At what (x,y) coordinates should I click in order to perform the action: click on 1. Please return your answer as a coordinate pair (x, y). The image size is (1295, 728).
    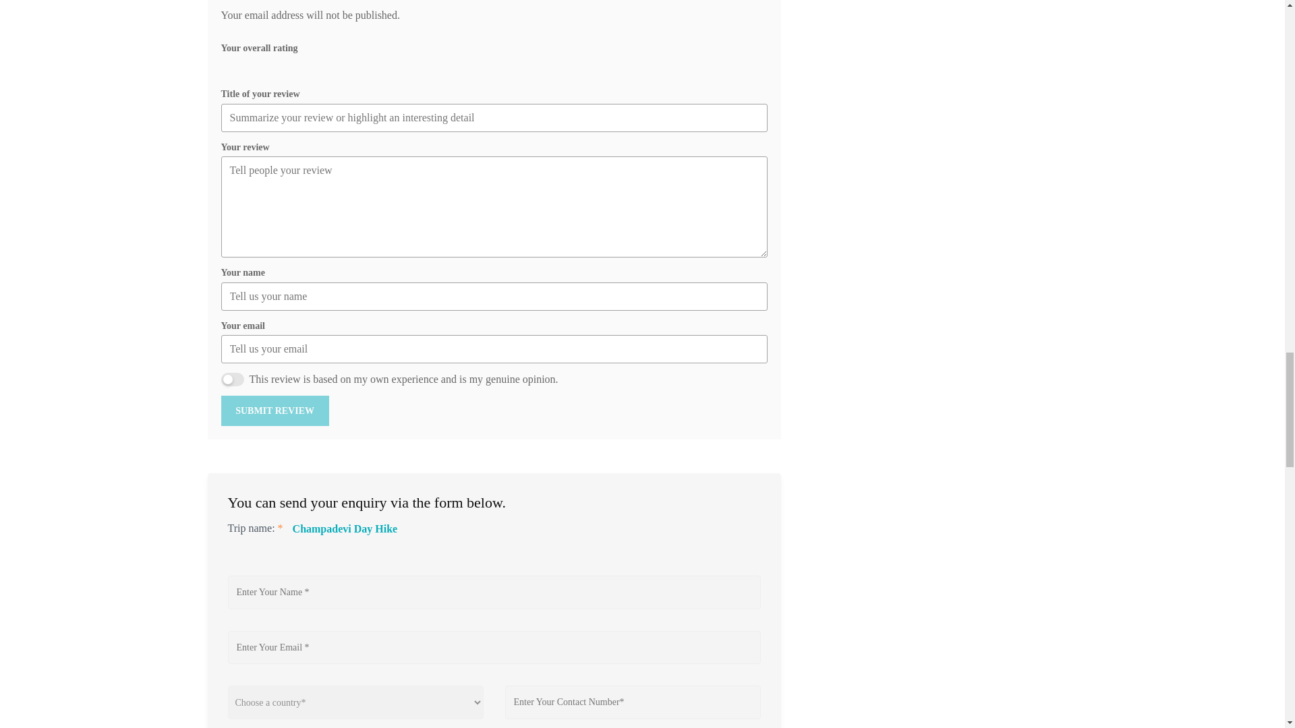
    Looking at the image, I should click on (233, 379).